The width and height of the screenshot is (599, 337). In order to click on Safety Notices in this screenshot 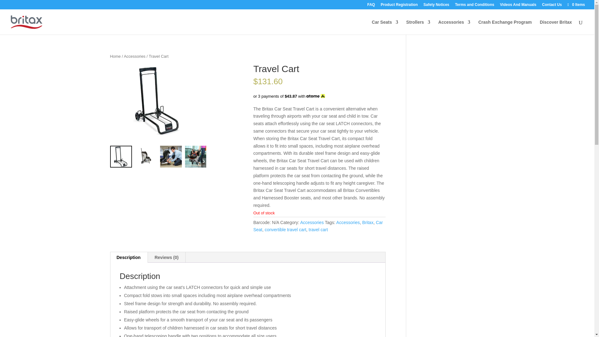, I will do `click(436, 6)`.